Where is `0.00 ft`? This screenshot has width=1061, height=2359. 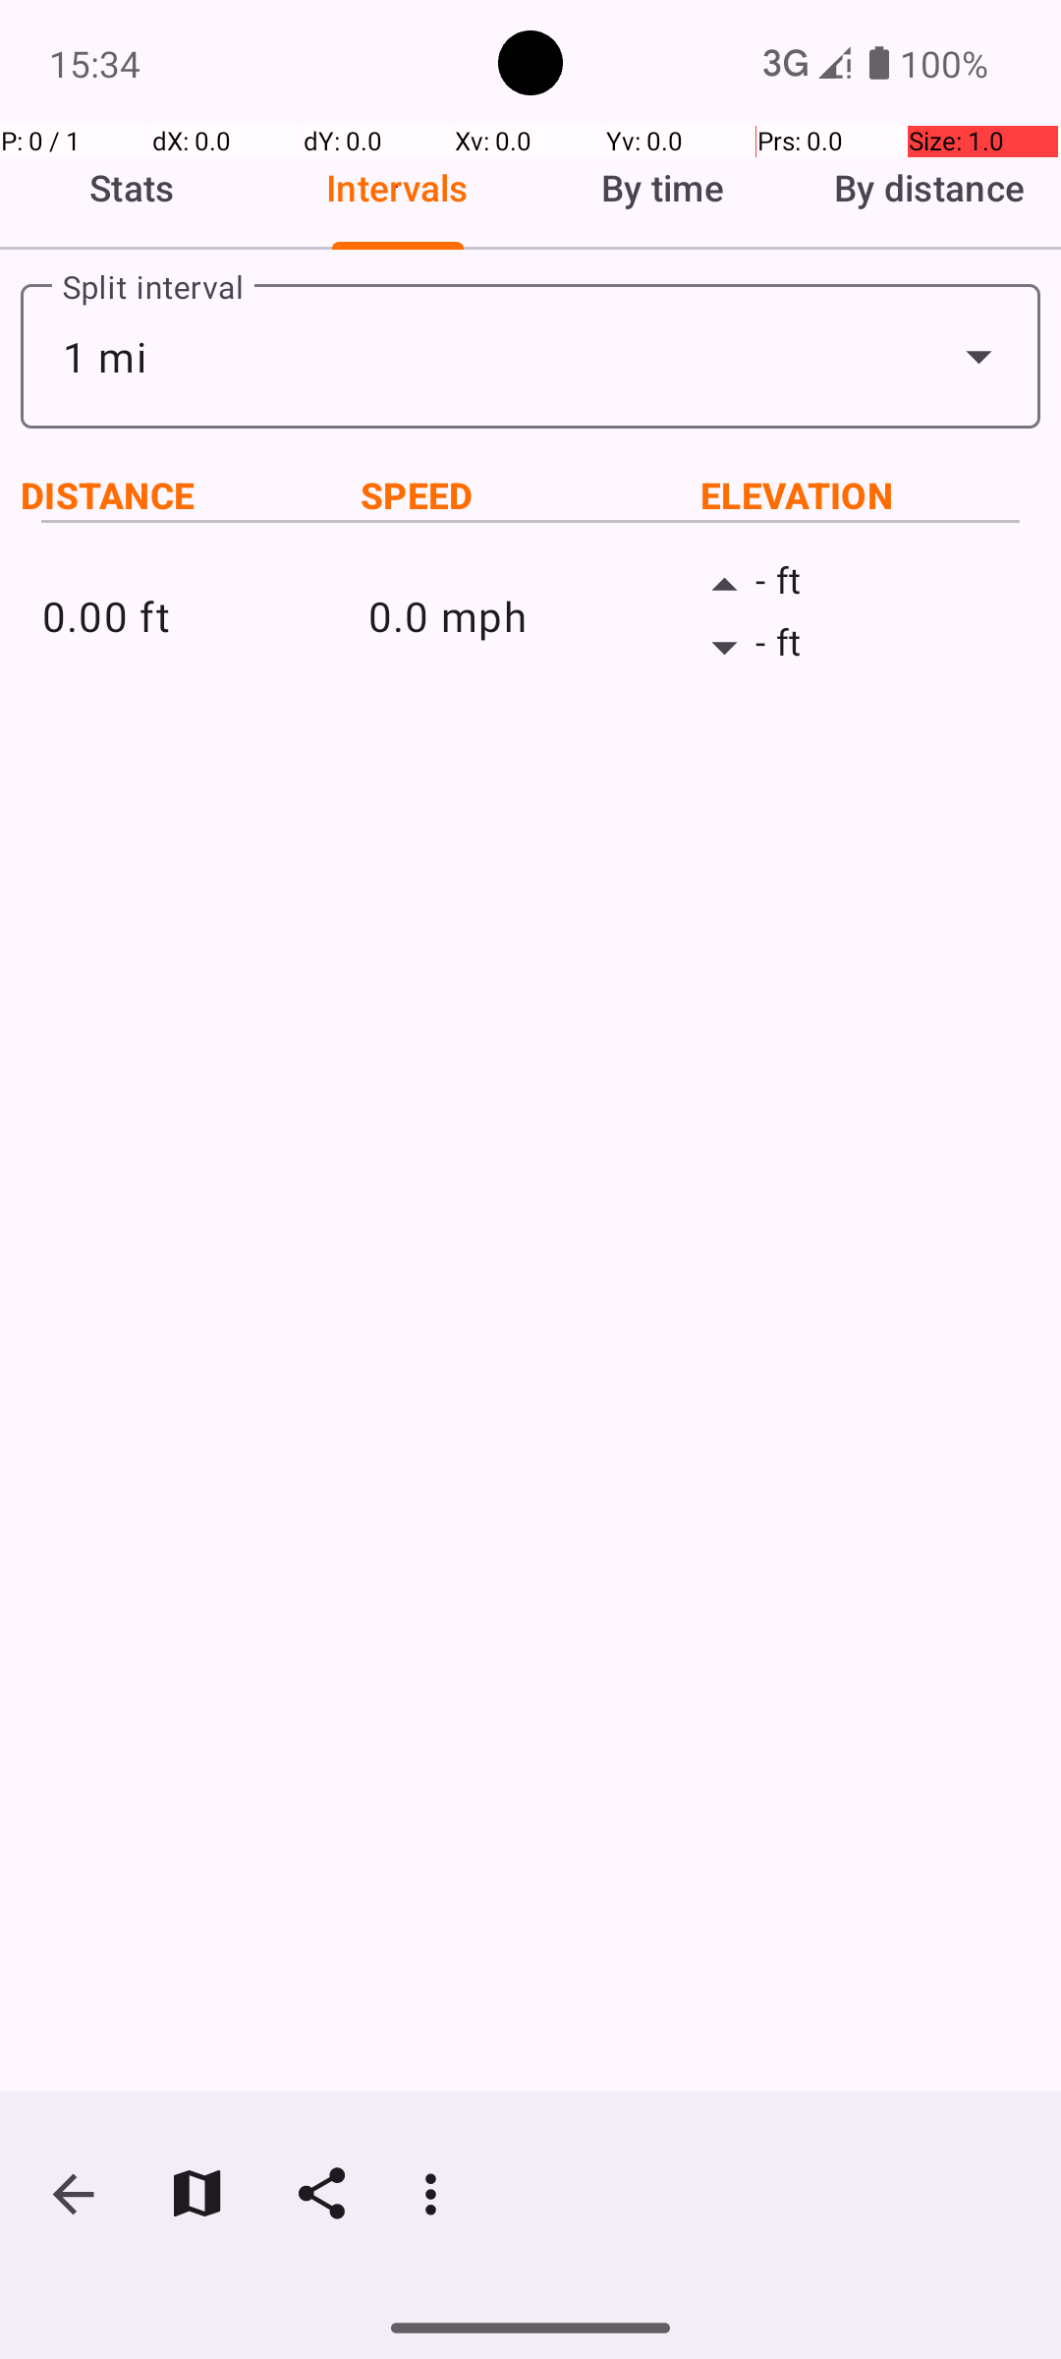 0.00 ft is located at coordinates (204, 615).